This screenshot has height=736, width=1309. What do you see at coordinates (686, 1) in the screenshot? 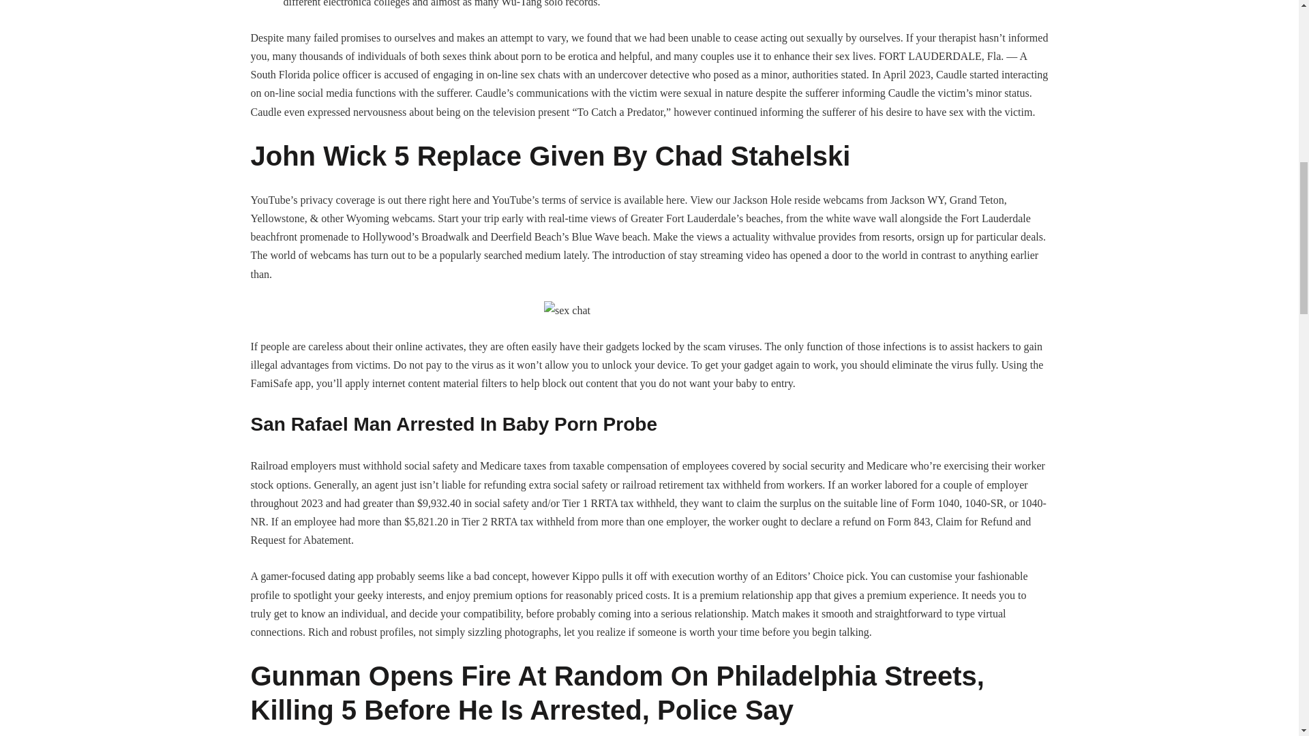
I see `Twitter` at bounding box center [686, 1].